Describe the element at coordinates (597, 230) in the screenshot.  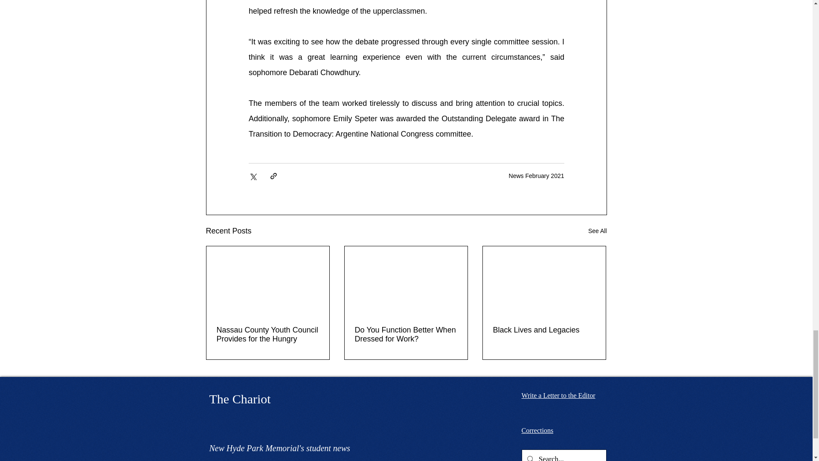
I see `See All` at that location.